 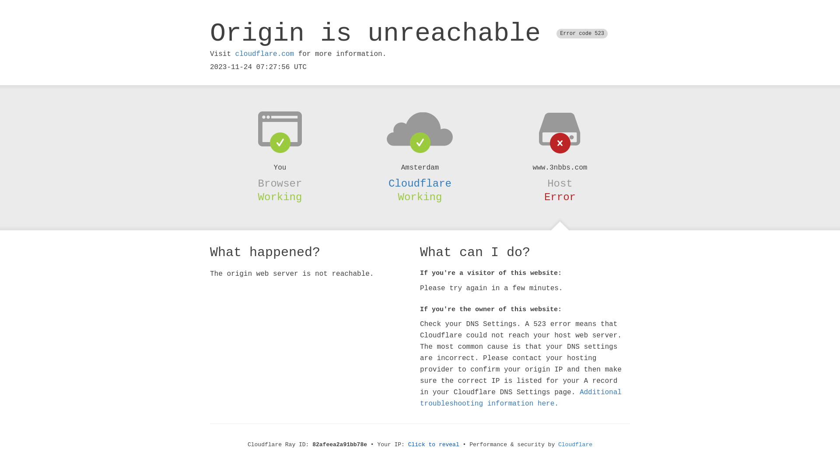 I want to click on cloudflare.com, so click(x=265, y=54).